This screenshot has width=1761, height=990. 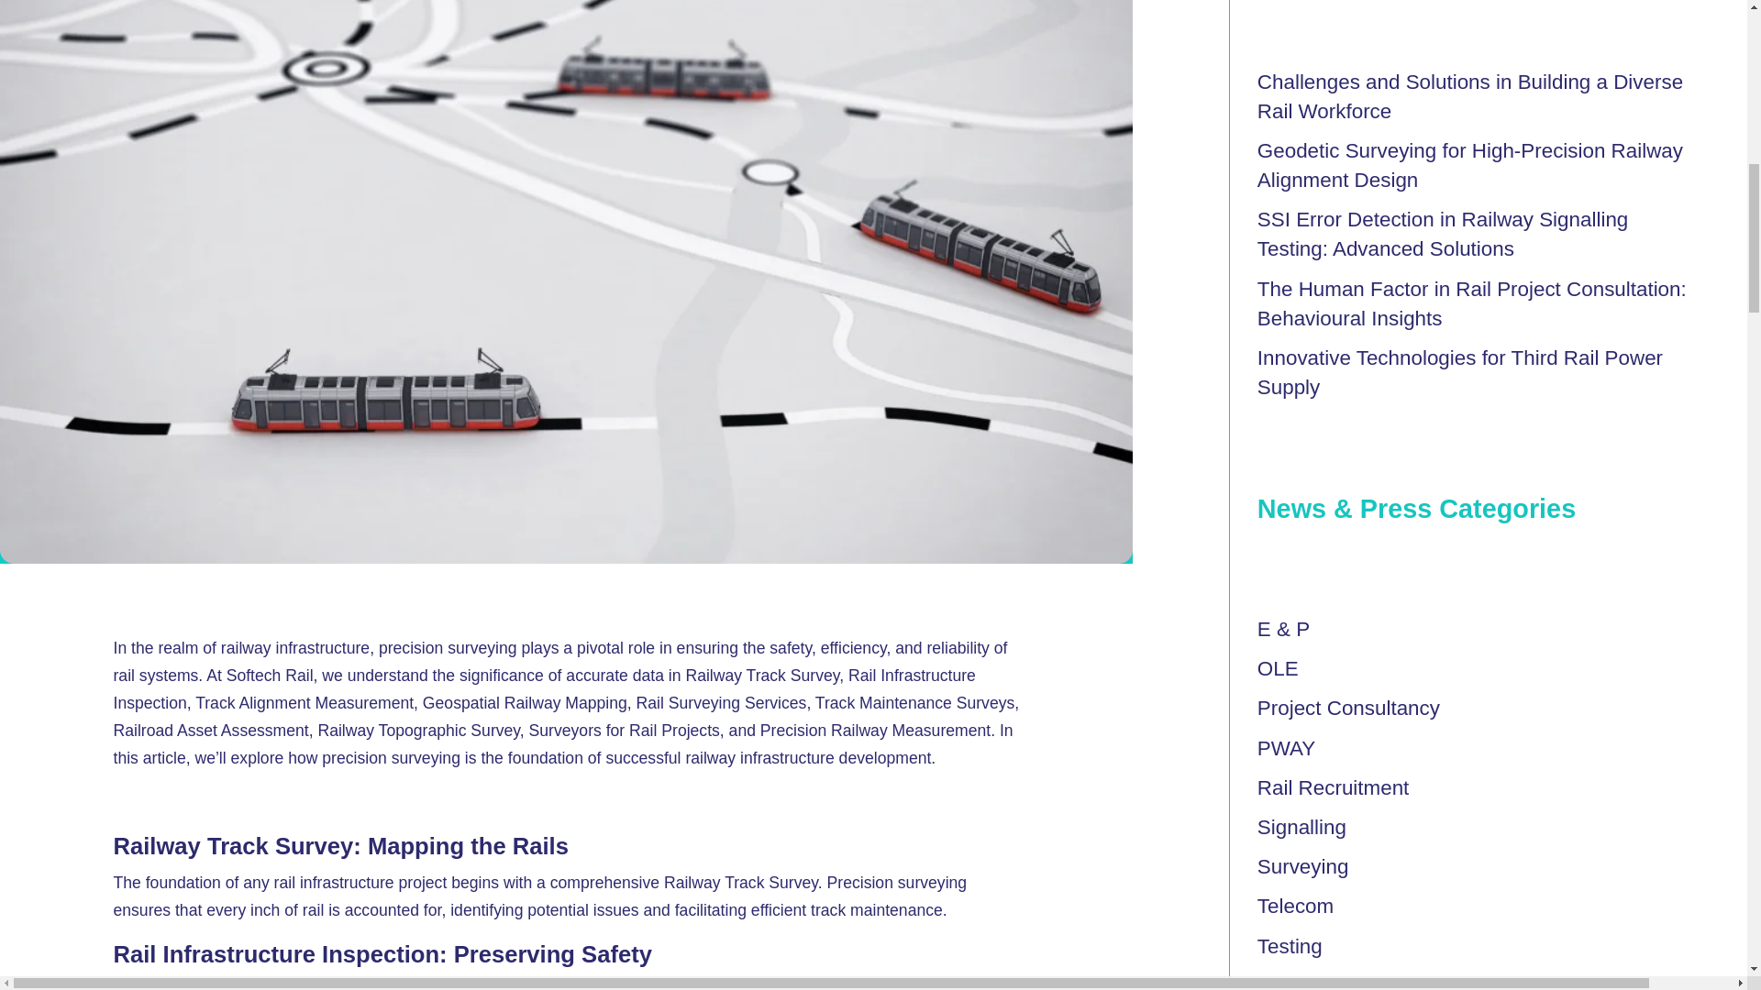 What do you see at coordinates (1295, 906) in the screenshot?
I see `Telecom` at bounding box center [1295, 906].